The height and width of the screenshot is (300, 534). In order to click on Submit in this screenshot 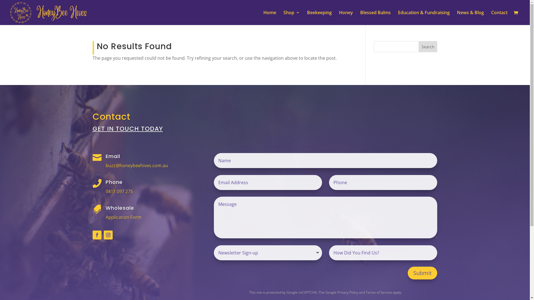, I will do `click(422, 273)`.